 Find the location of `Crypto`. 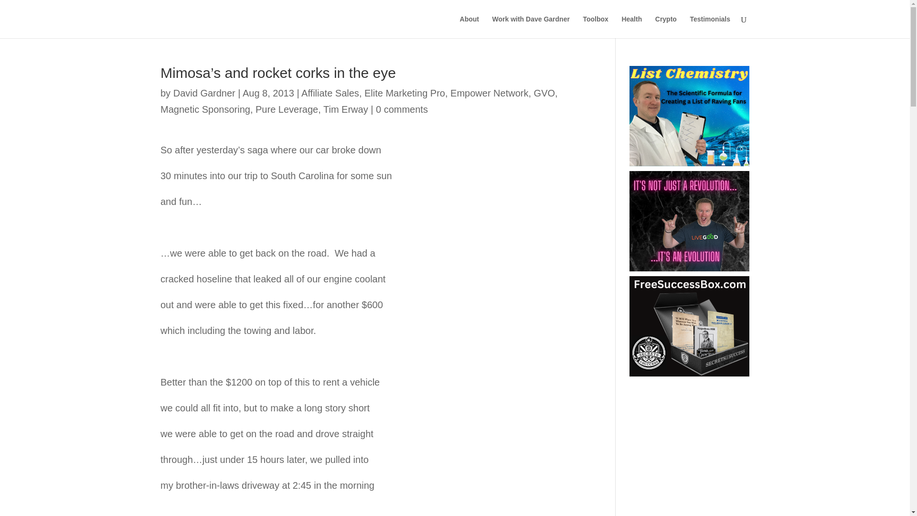

Crypto is located at coordinates (666, 27).